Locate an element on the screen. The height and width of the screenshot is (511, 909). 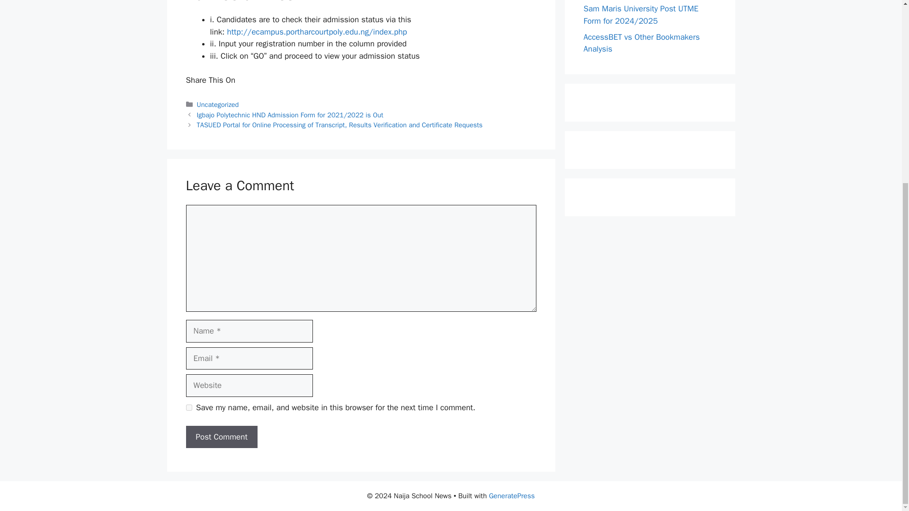
AccessBET vs Other Bookmakers Analysis is located at coordinates (642, 43).